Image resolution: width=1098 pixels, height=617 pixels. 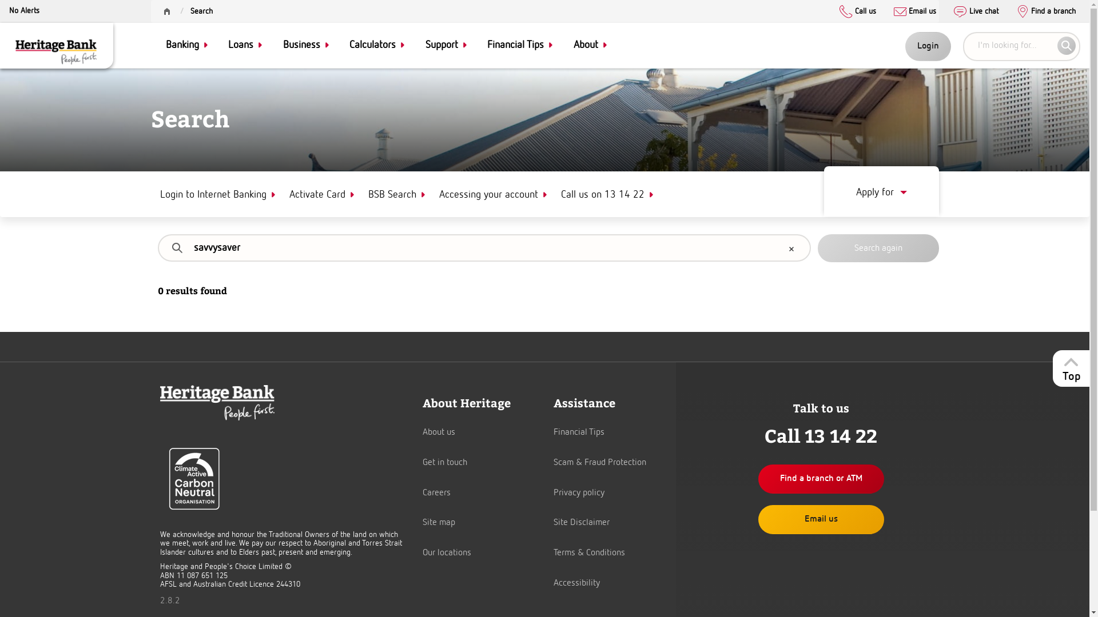 I want to click on Login to Internet Banking, so click(x=215, y=195).